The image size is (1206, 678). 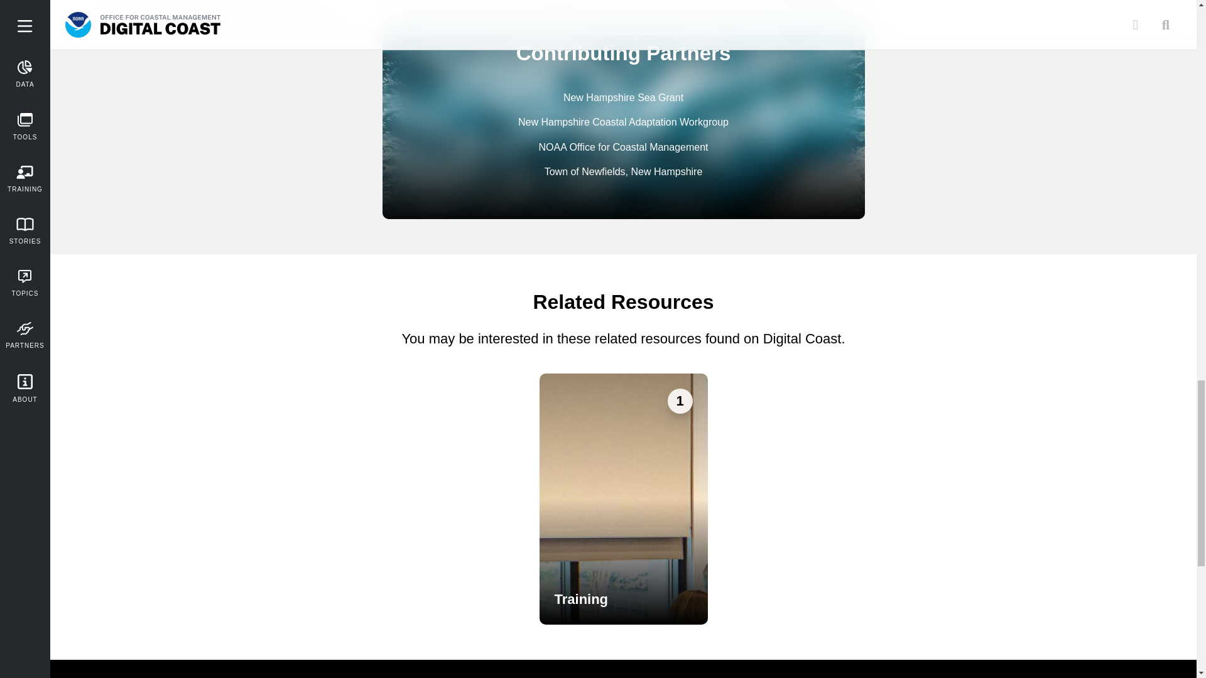 What do you see at coordinates (623, 97) in the screenshot?
I see `New Hampshire Sea Grant` at bounding box center [623, 97].